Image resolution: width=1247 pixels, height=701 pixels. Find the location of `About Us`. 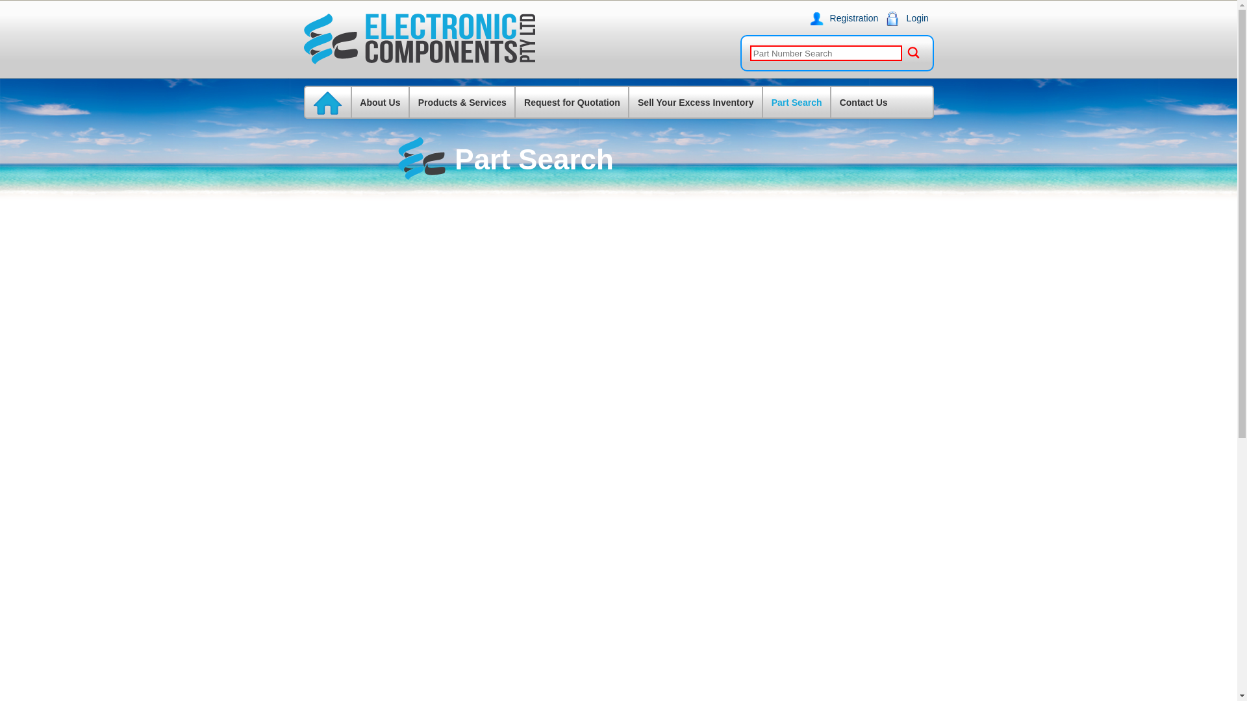

About Us is located at coordinates (381, 103).